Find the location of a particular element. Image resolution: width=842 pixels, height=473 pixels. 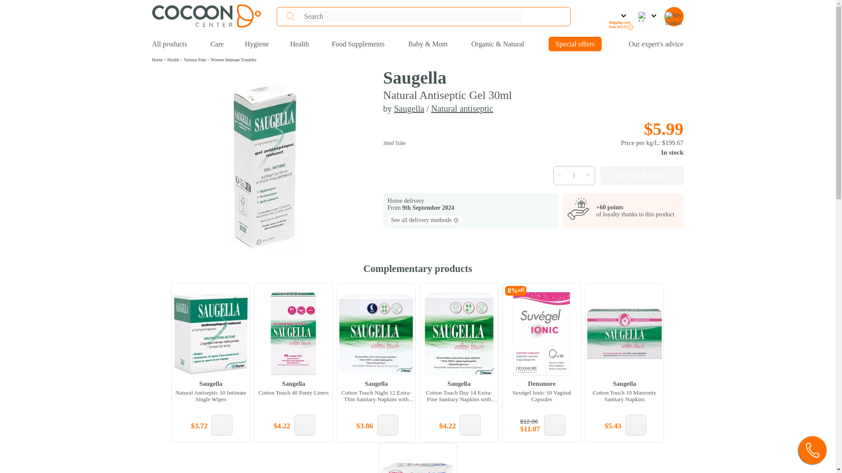

More info on Saugella Cotton Touch 40 Panty Liners is located at coordinates (293, 388).